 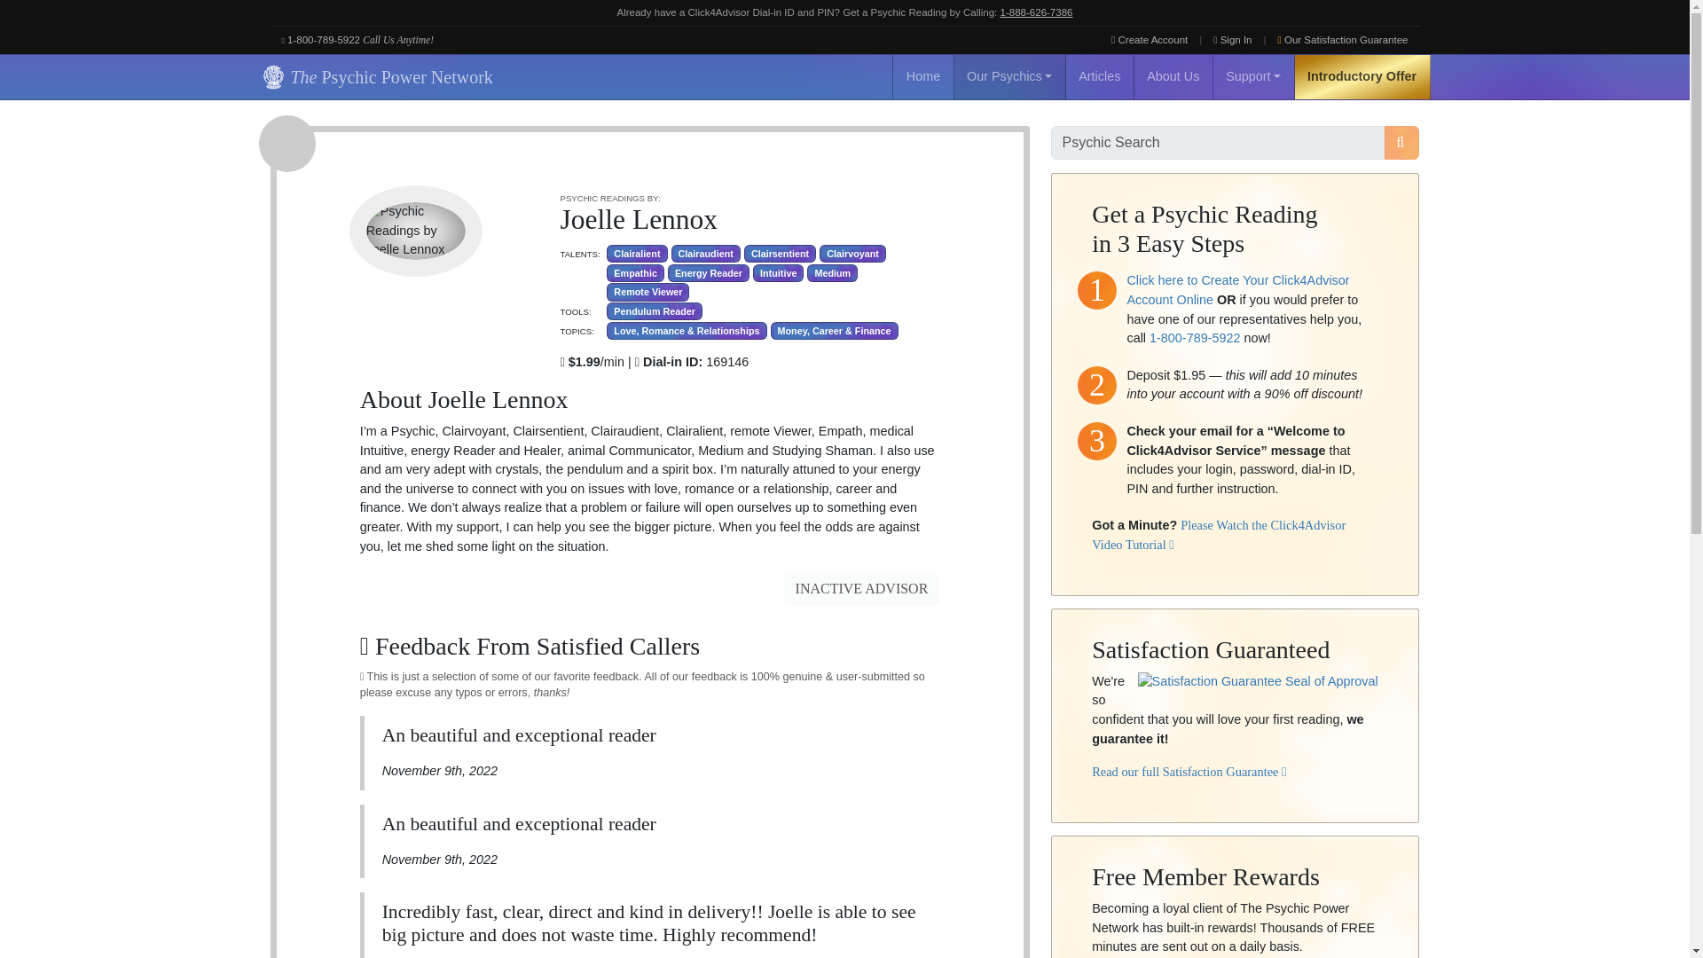 I want to click on The Psychic Power Network, so click(x=374, y=76).